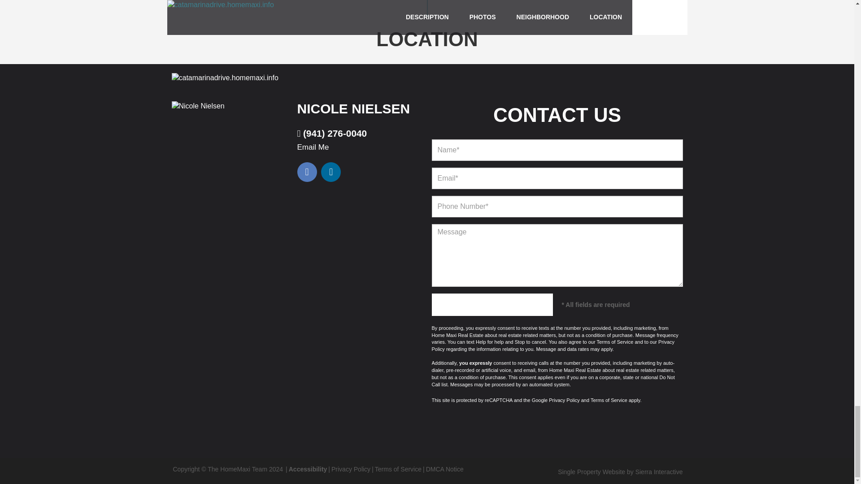 This screenshot has height=484, width=861. Describe the element at coordinates (445, 469) in the screenshot. I see `DMCA Notice` at that location.